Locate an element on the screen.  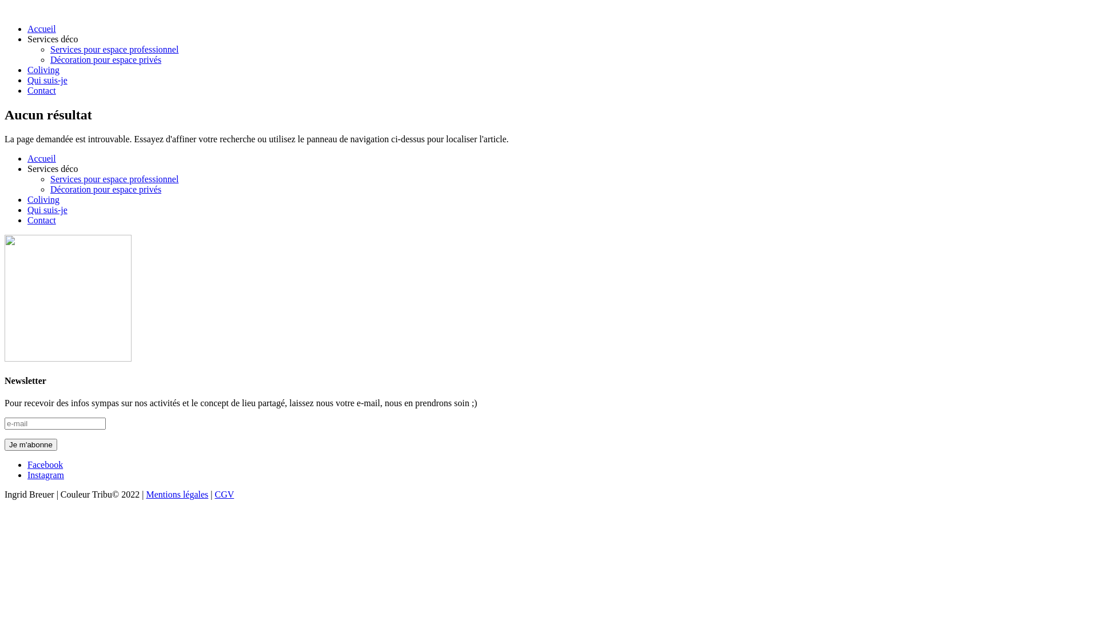
Instagram is located at coordinates (46, 475).